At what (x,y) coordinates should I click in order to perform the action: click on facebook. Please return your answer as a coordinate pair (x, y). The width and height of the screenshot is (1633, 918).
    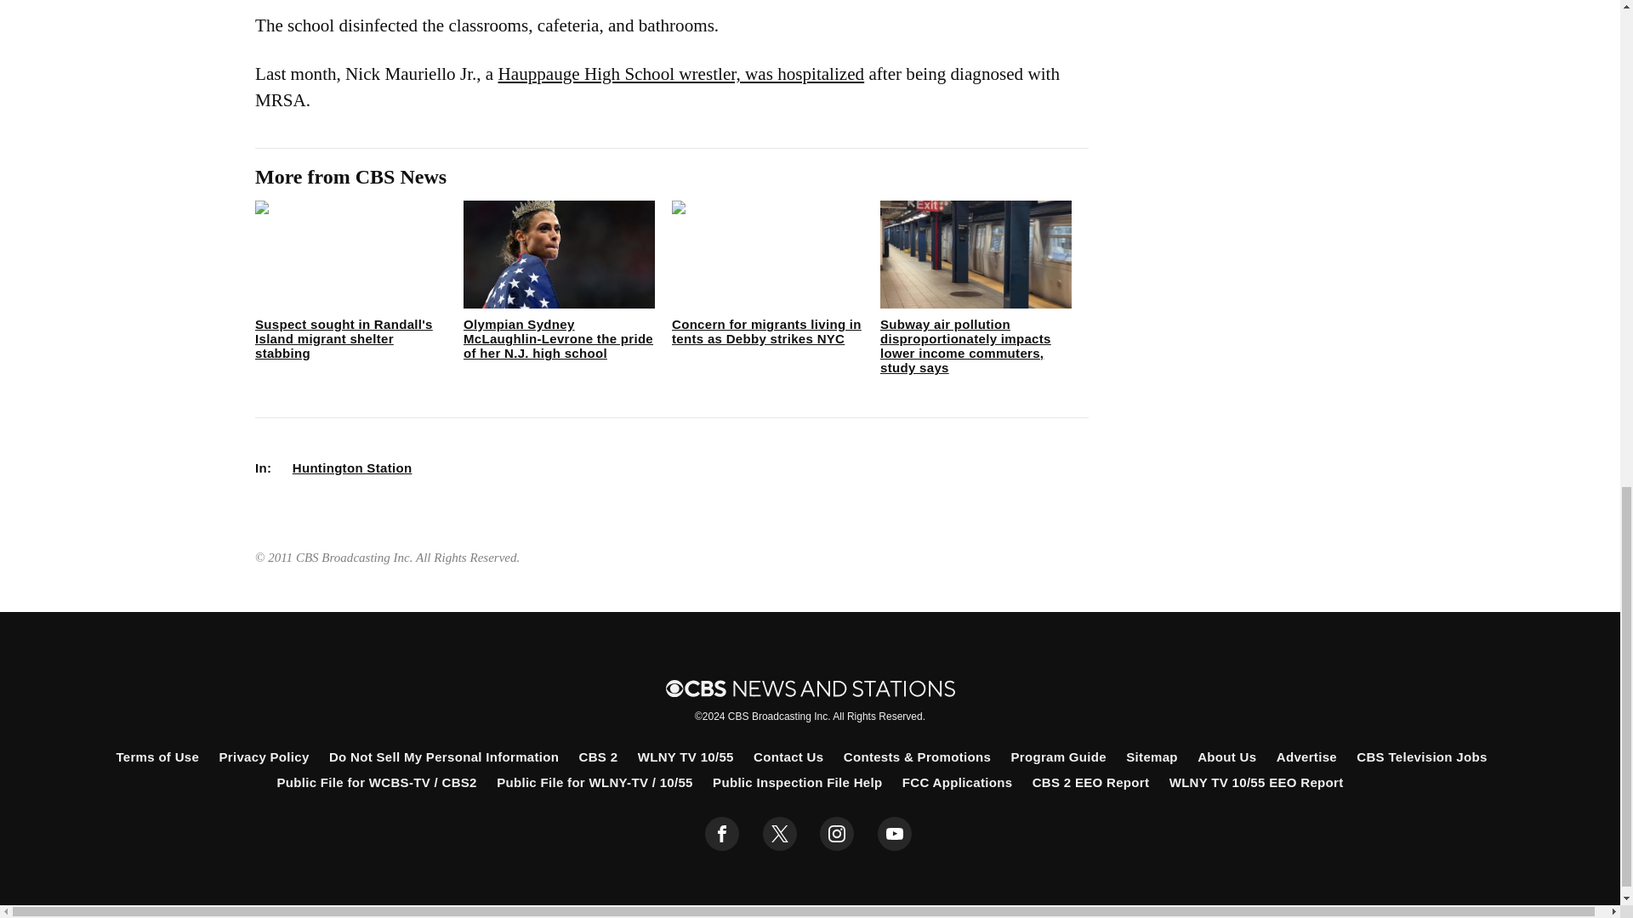
    Looking at the image, I should click on (722, 834).